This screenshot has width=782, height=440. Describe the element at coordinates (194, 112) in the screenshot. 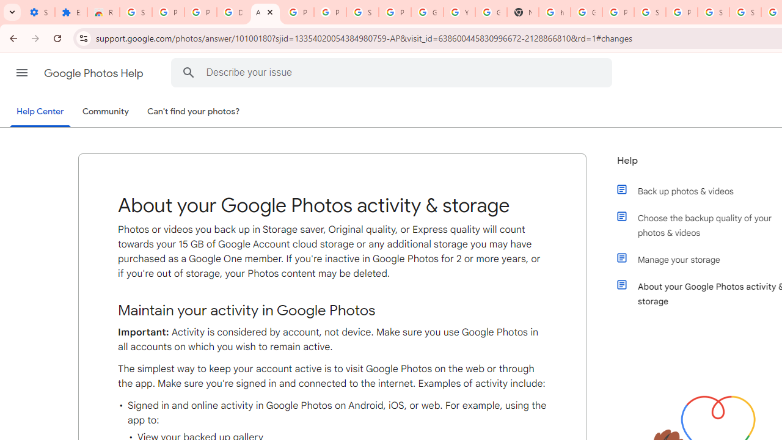

I see `Can't find your photos?` at that location.